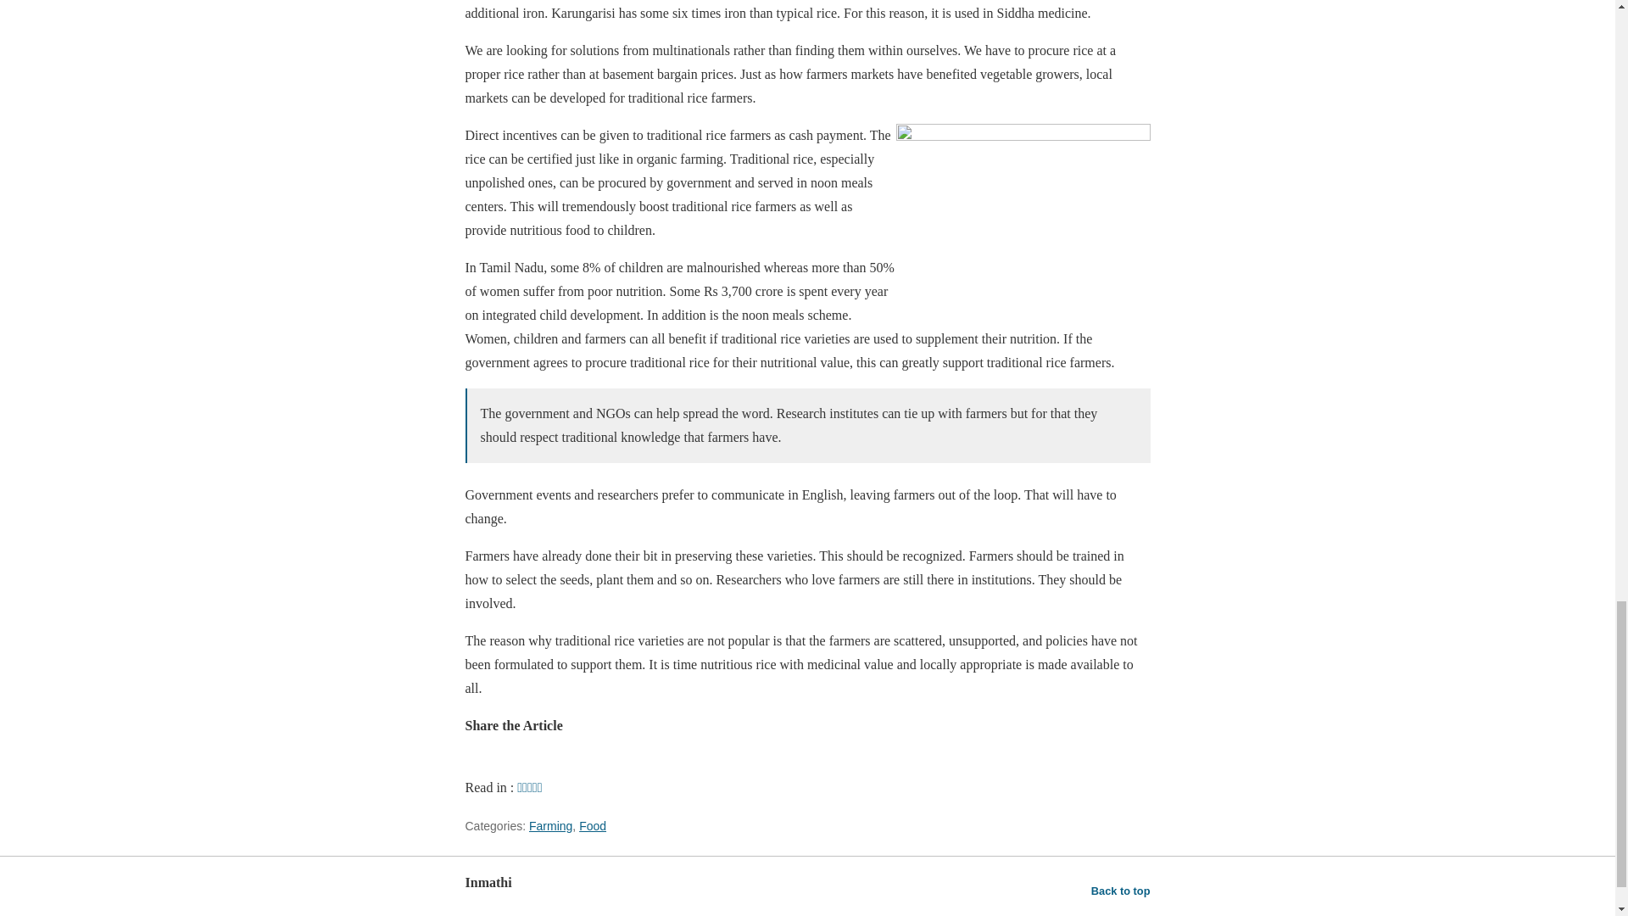  Describe the element at coordinates (551, 825) in the screenshot. I see `Farming` at that location.